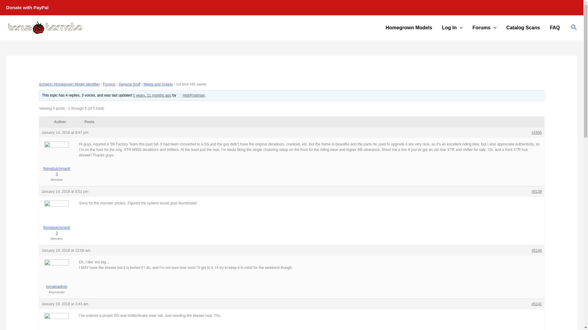  Describe the element at coordinates (191, 95) in the screenshot. I see `View HighPostman's profile` at that location.